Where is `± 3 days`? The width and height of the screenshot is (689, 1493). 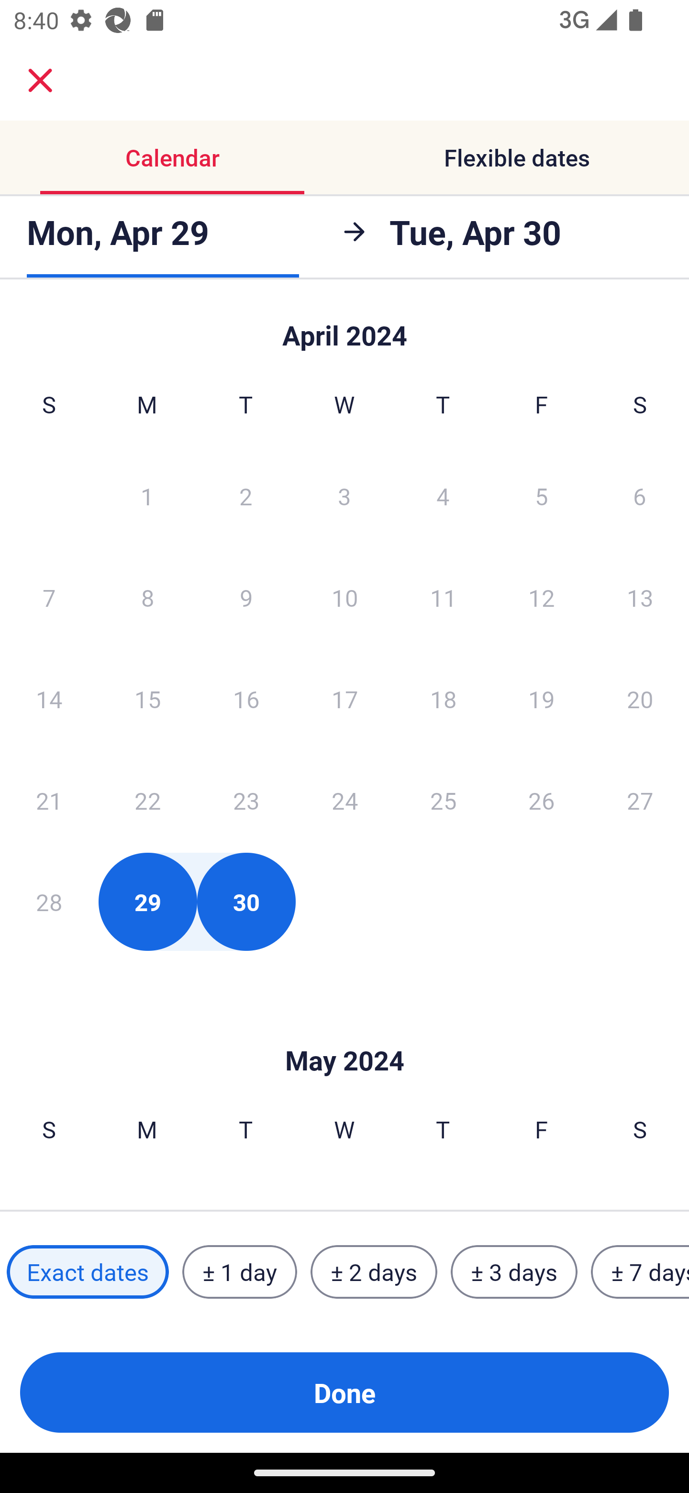
± 3 days is located at coordinates (514, 1272).